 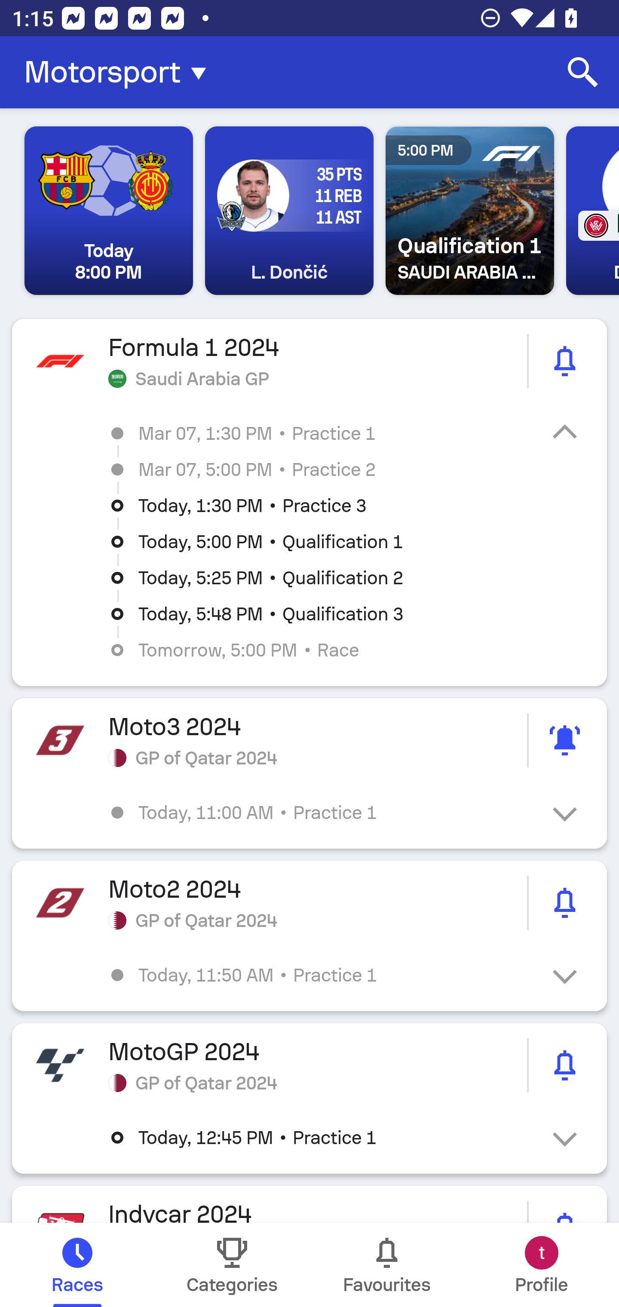 I want to click on Today, 12:45 PM • Practice 1, so click(x=322, y=1138).